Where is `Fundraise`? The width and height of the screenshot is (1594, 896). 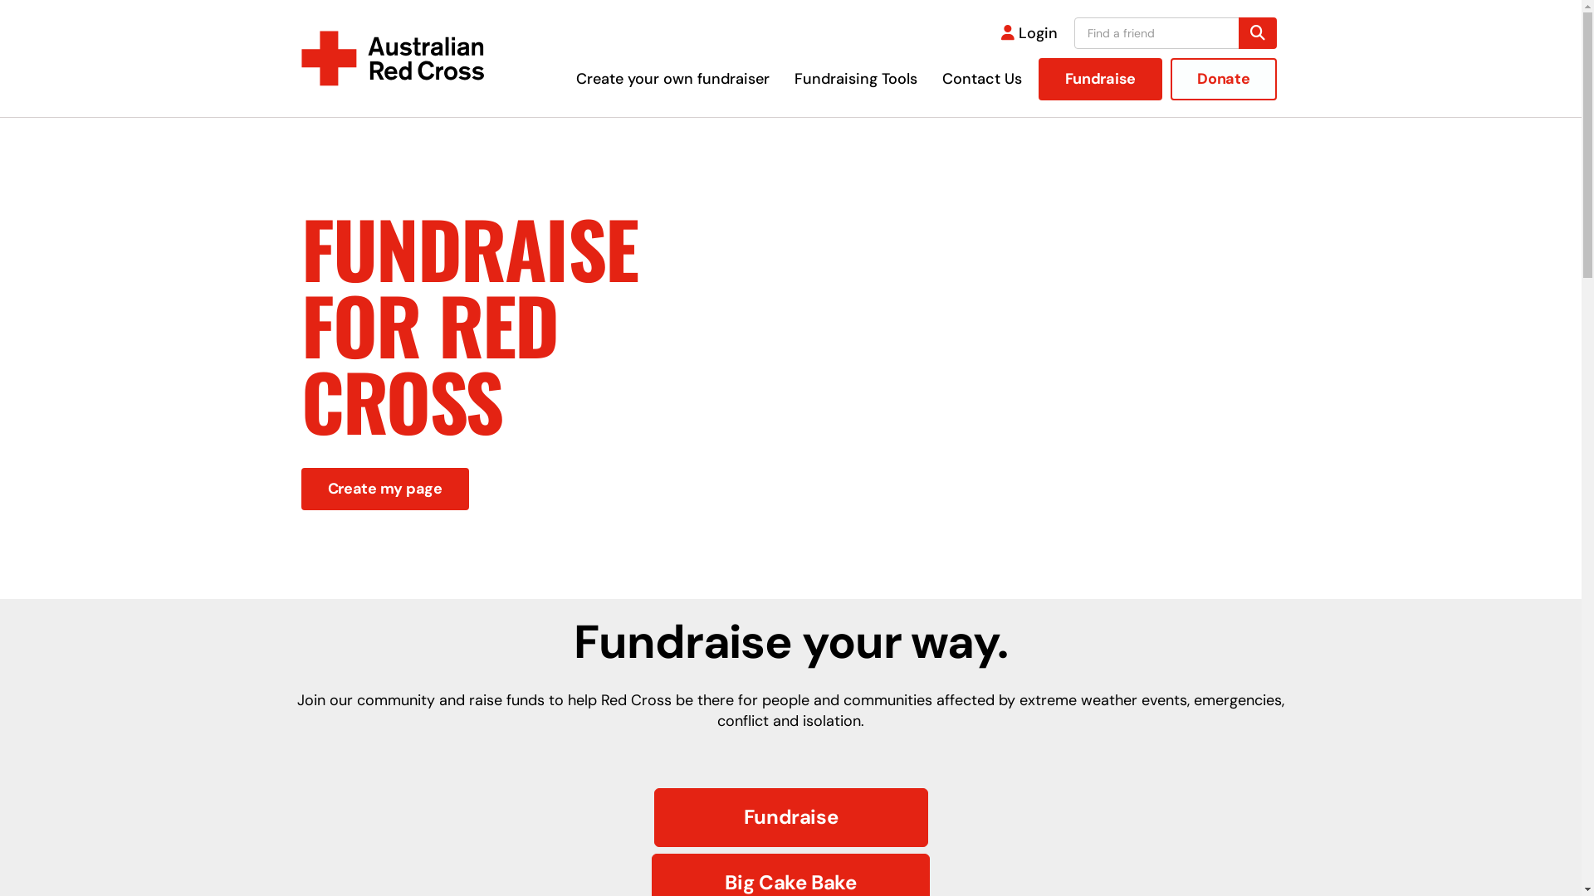 Fundraise is located at coordinates (1101, 80).